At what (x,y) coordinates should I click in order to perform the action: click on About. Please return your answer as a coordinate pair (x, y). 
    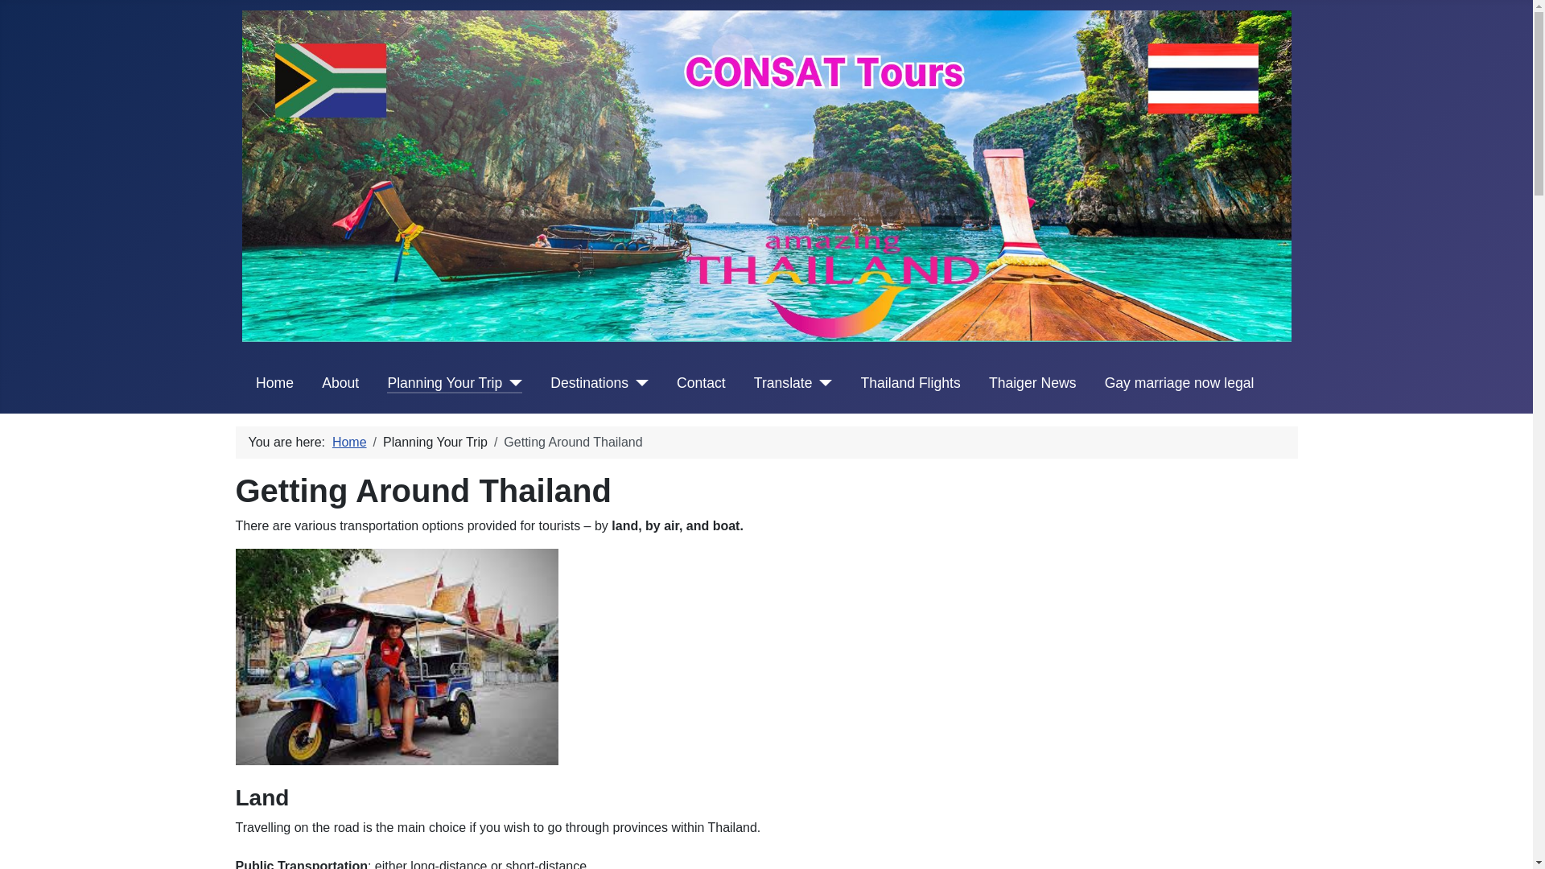
    Looking at the image, I should click on (340, 383).